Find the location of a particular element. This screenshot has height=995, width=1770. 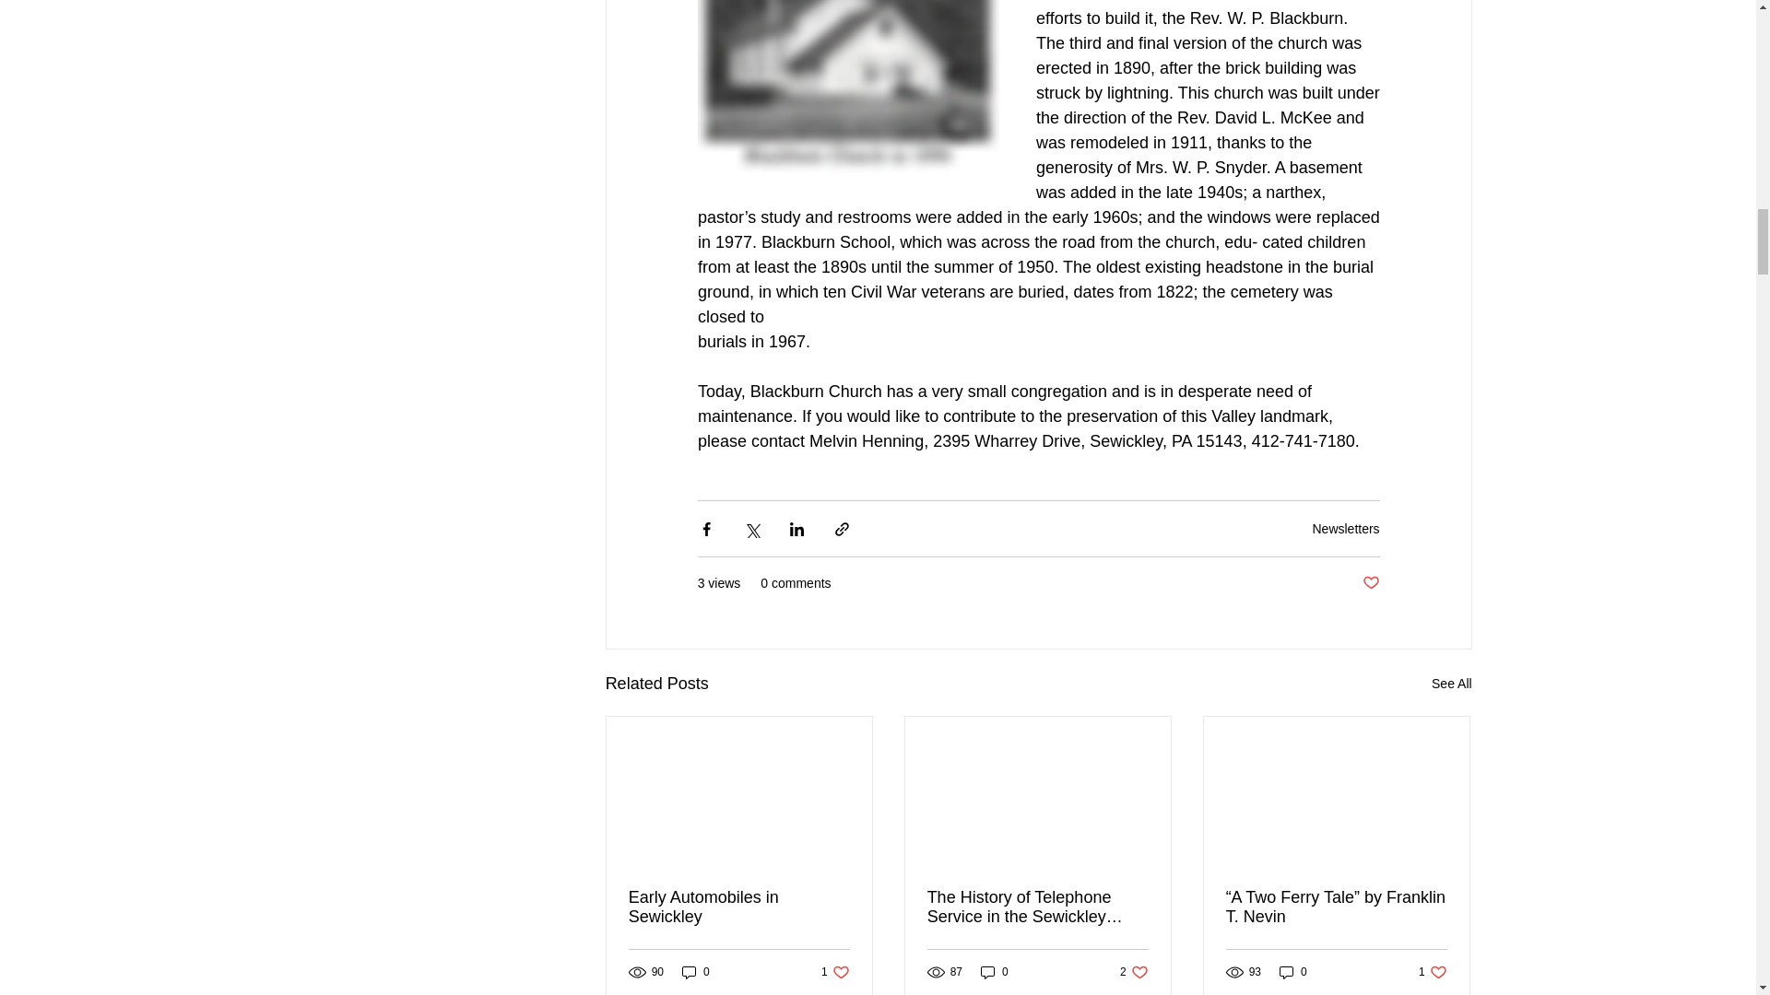

Newsletters is located at coordinates (1452, 684).